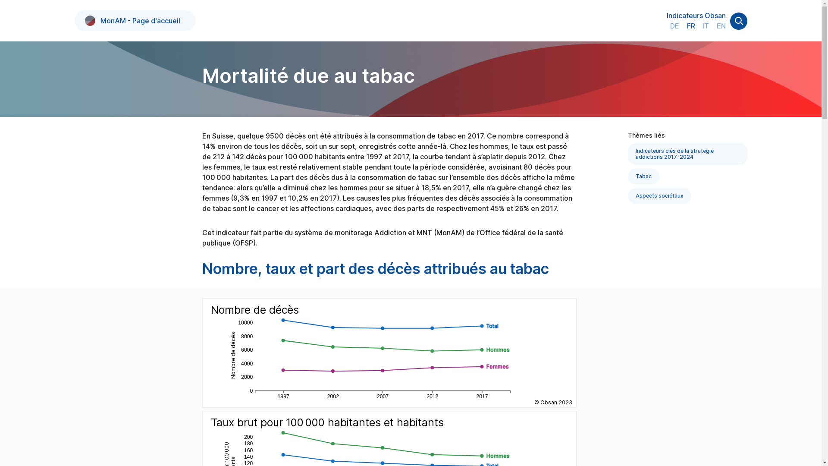  Describe the element at coordinates (696, 16) in the screenshot. I see `Indicateurs Obsan` at that location.